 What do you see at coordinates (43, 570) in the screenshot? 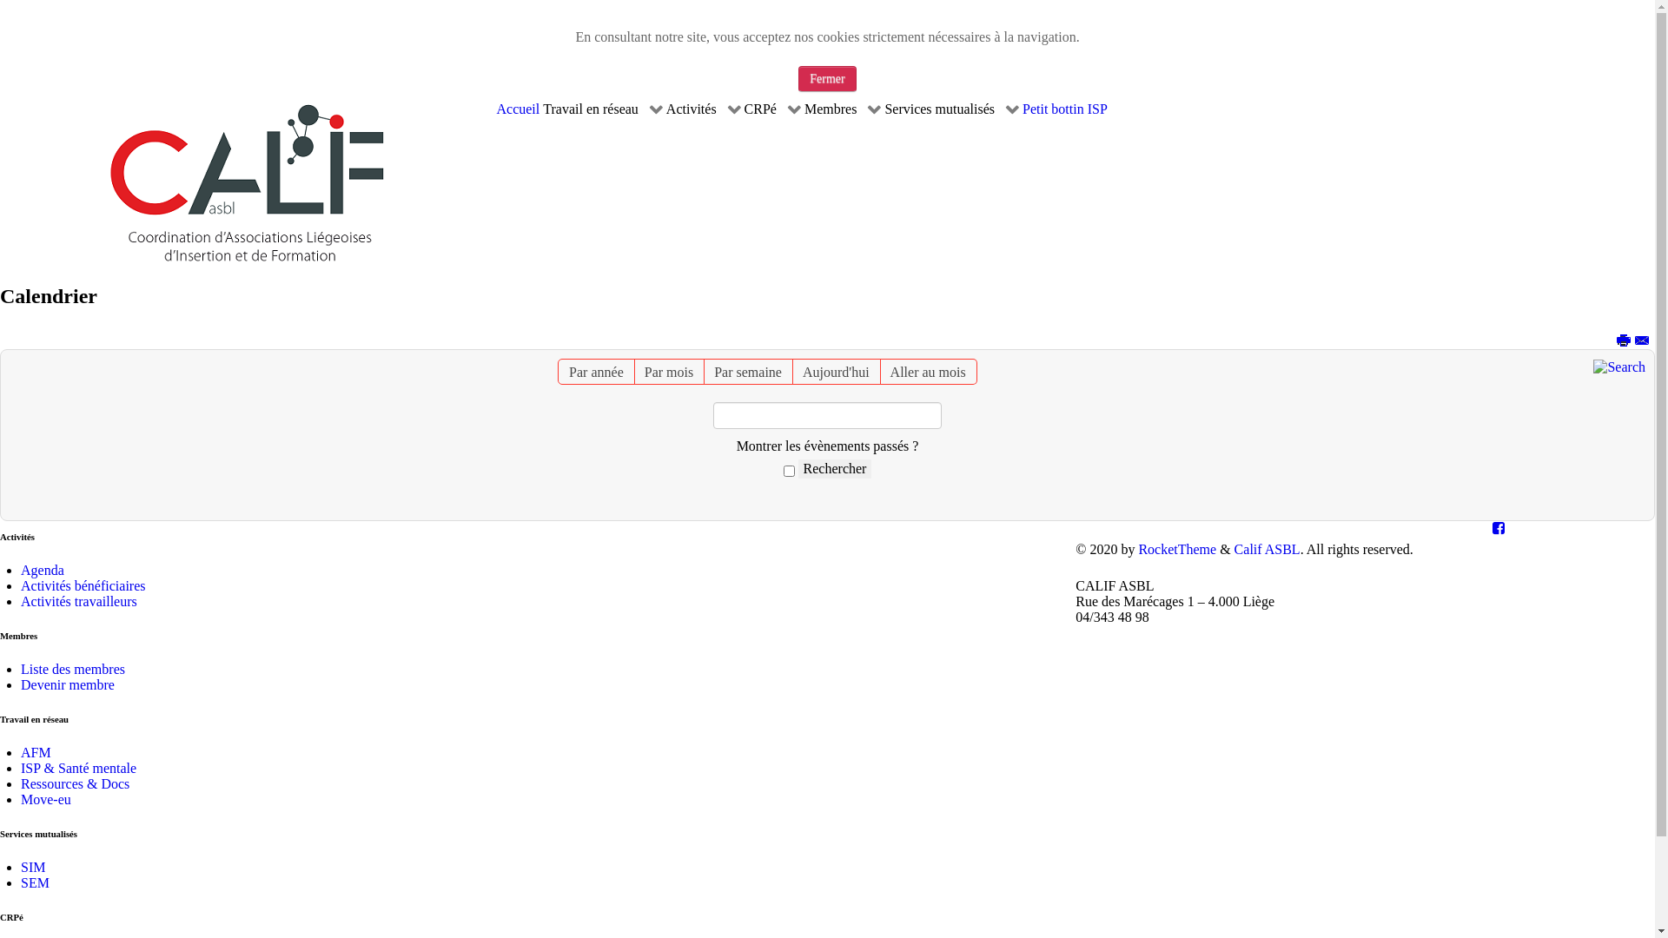
I see `Agenda` at bounding box center [43, 570].